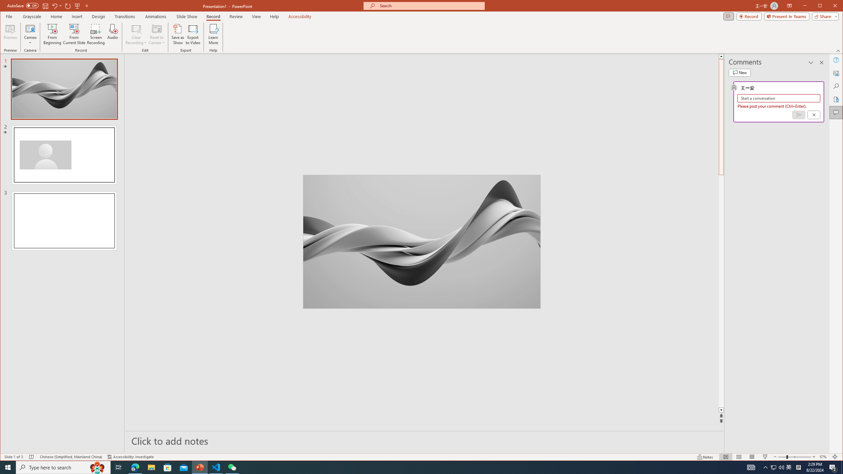 The height and width of the screenshot is (474, 843). Describe the element at coordinates (53, 34) in the screenshot. I see `From Beginning...` at that location.